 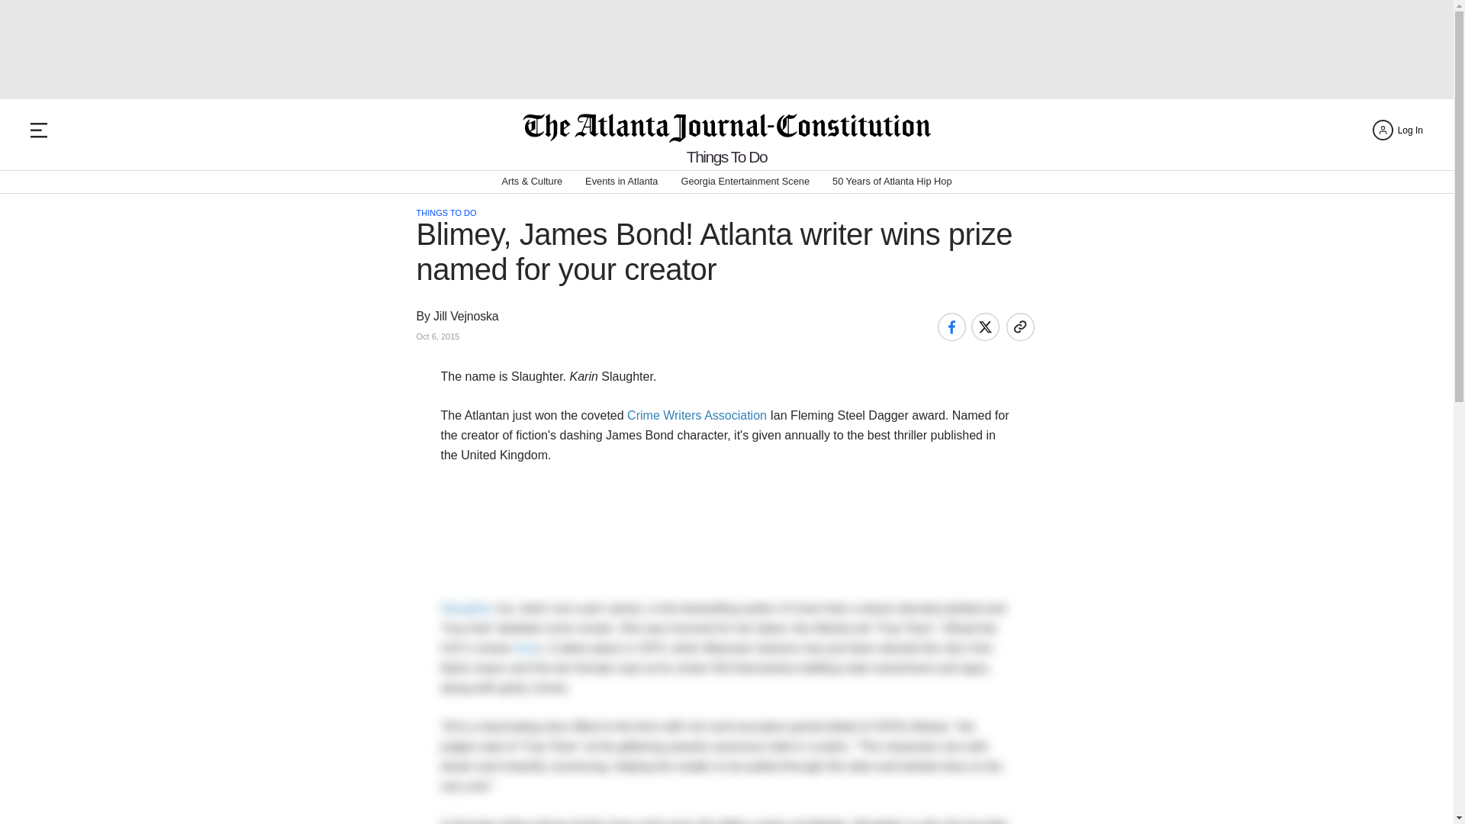 I want to click on 50 Years of Atlanta Hip Hop, so click(x=892, y=182).